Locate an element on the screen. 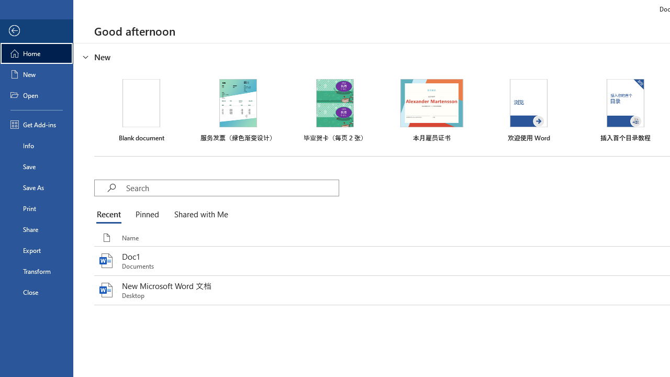 The width and height of the screenshot is (670, 377). Hide or show region is located at coordinates (86, 57).